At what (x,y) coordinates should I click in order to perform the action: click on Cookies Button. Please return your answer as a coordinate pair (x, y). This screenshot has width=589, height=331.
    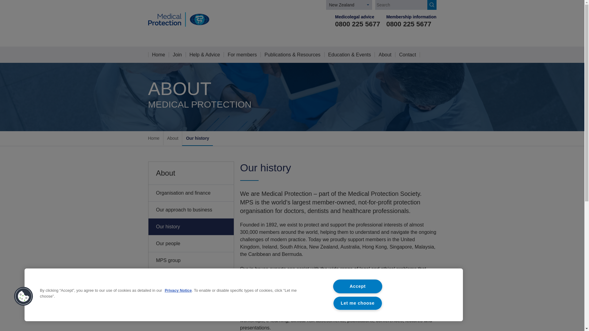
    Looking at the image, I should click on (23, 297).